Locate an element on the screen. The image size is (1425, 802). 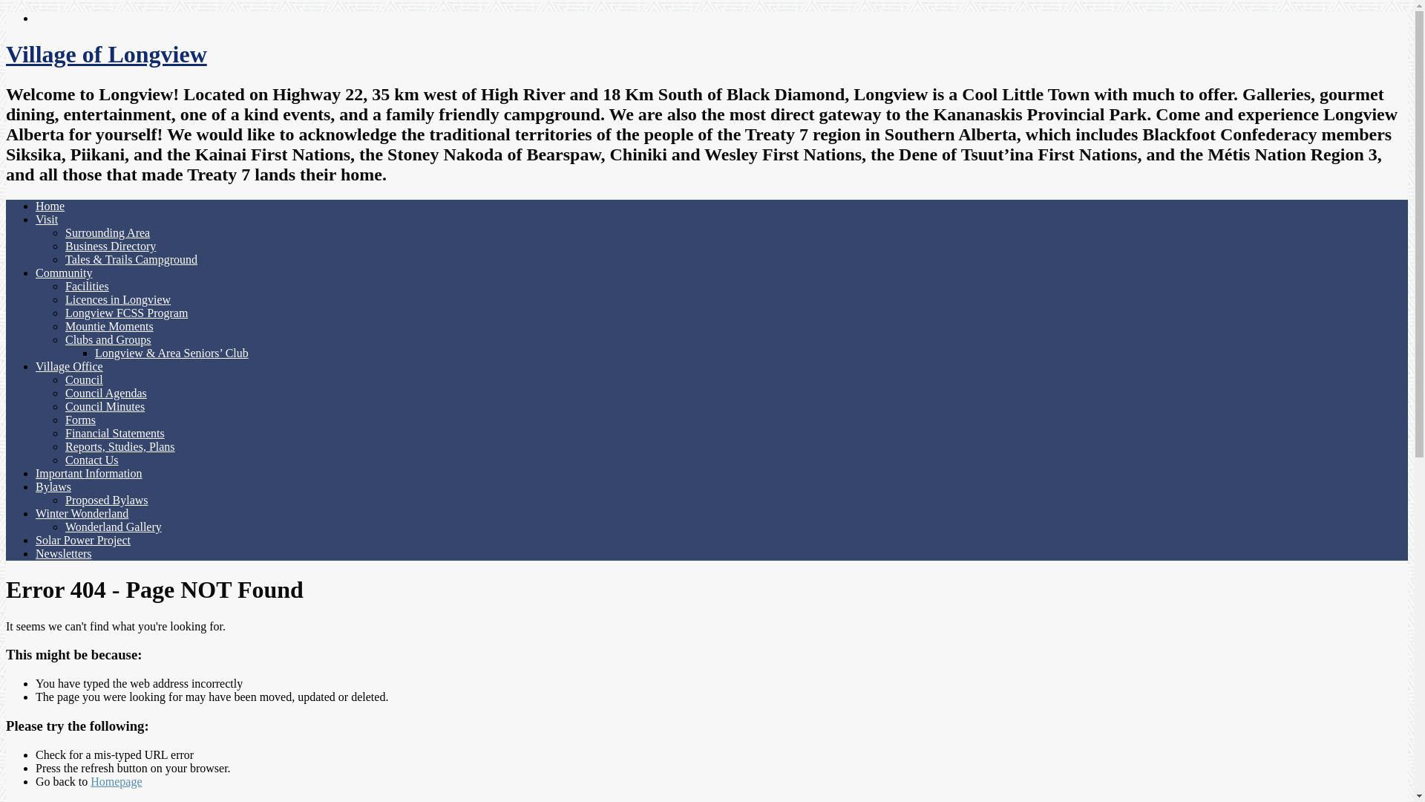
Wonderland Gallery is located at coordinates (114, 527).